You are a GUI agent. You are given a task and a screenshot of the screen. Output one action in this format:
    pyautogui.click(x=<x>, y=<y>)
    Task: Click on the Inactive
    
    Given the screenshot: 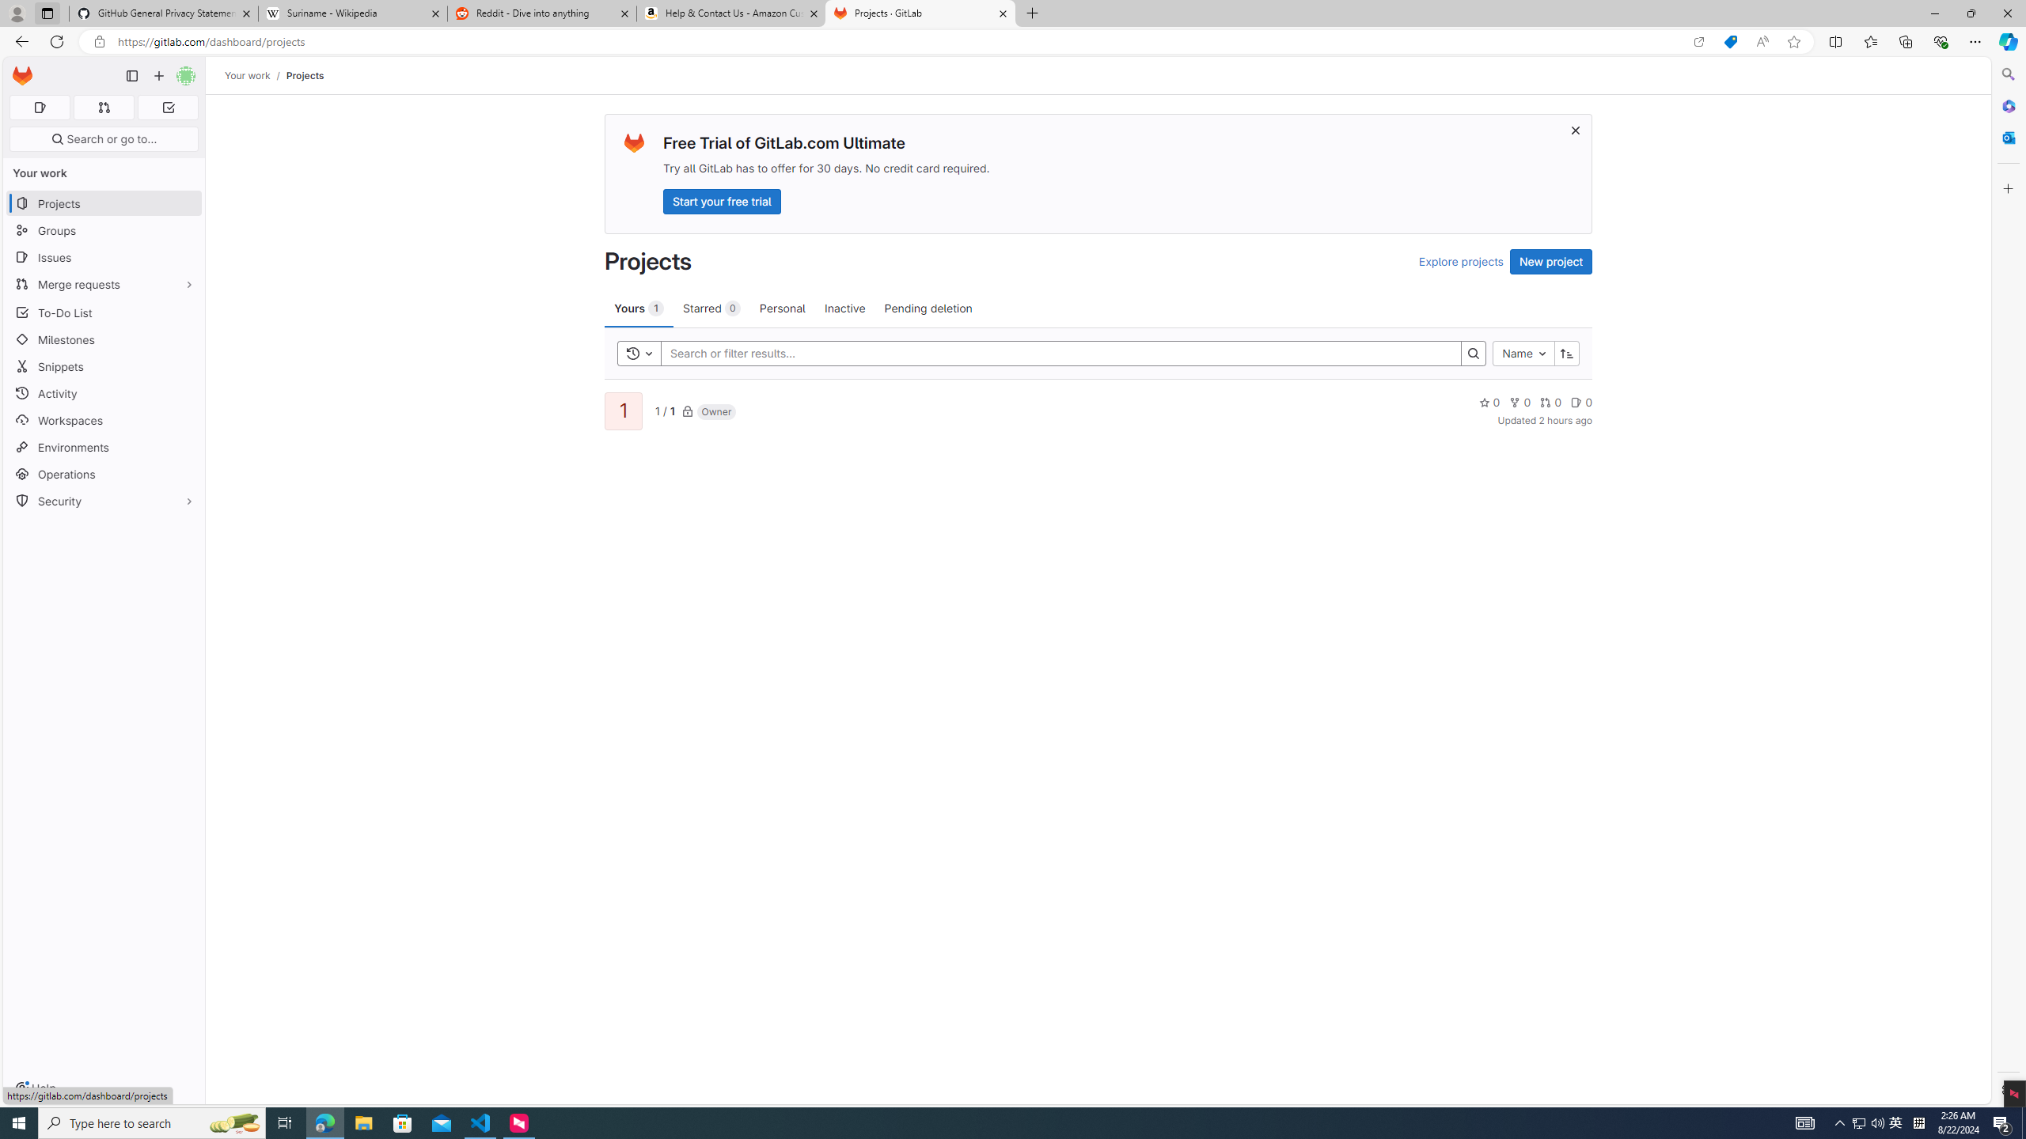 What is the action you would take?
    pyautogui.click(x=844, y=308)
    